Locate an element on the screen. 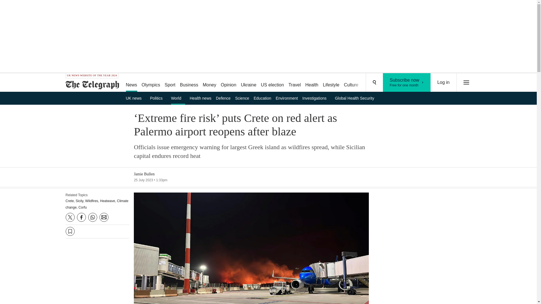 The width and height of the screenshot is (541, 304). Olympics is located at coordinates (151, 83).